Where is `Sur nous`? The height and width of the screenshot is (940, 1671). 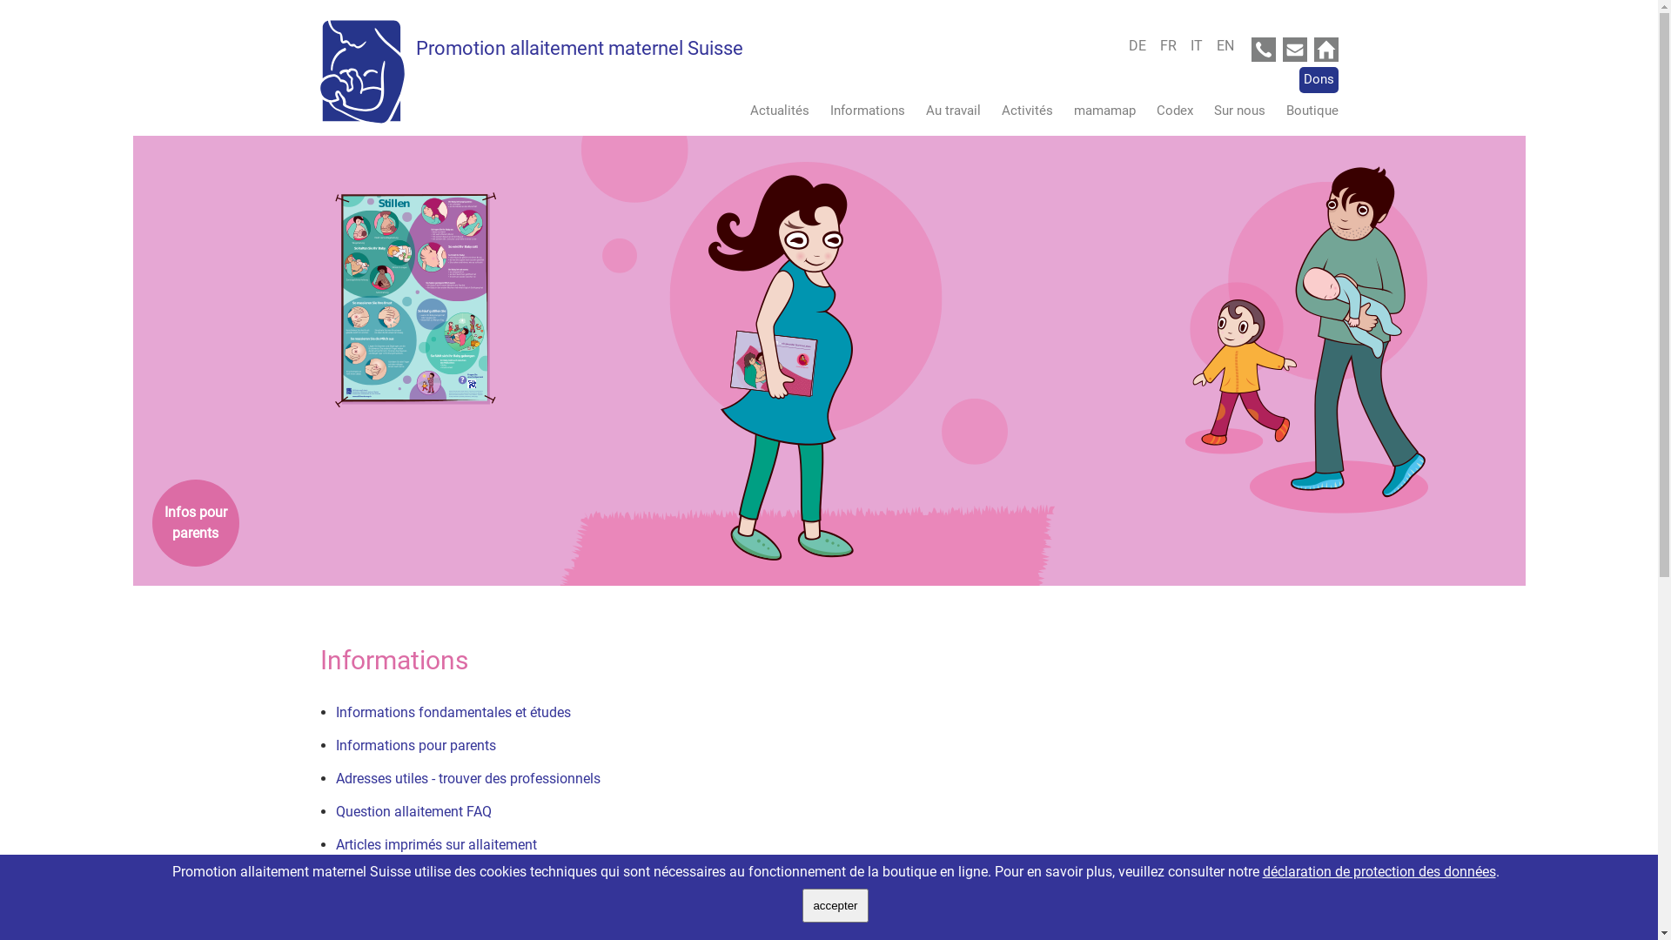 Sur nous is located at coordinates (1231, 111).